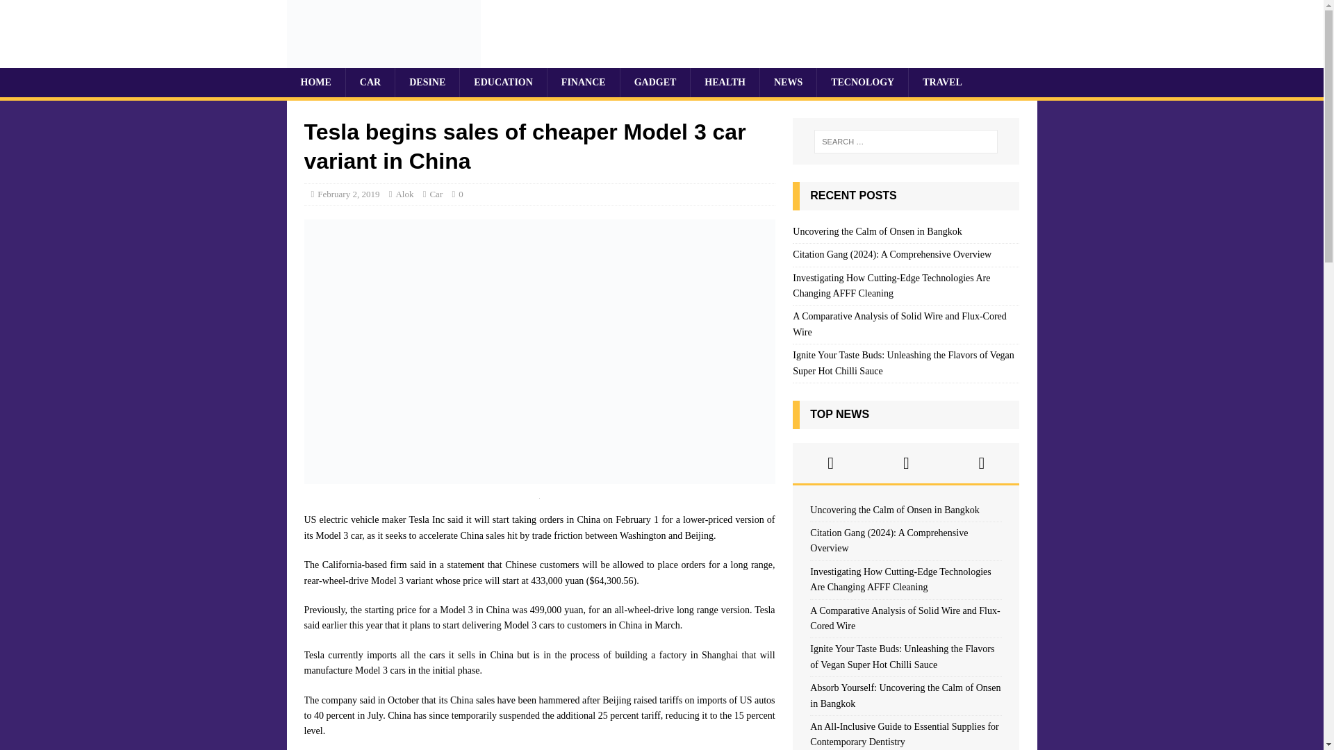  I want to click on A Comparative Analysis of Solid Wire and Flux-Cored Wire, so click(899, 324).